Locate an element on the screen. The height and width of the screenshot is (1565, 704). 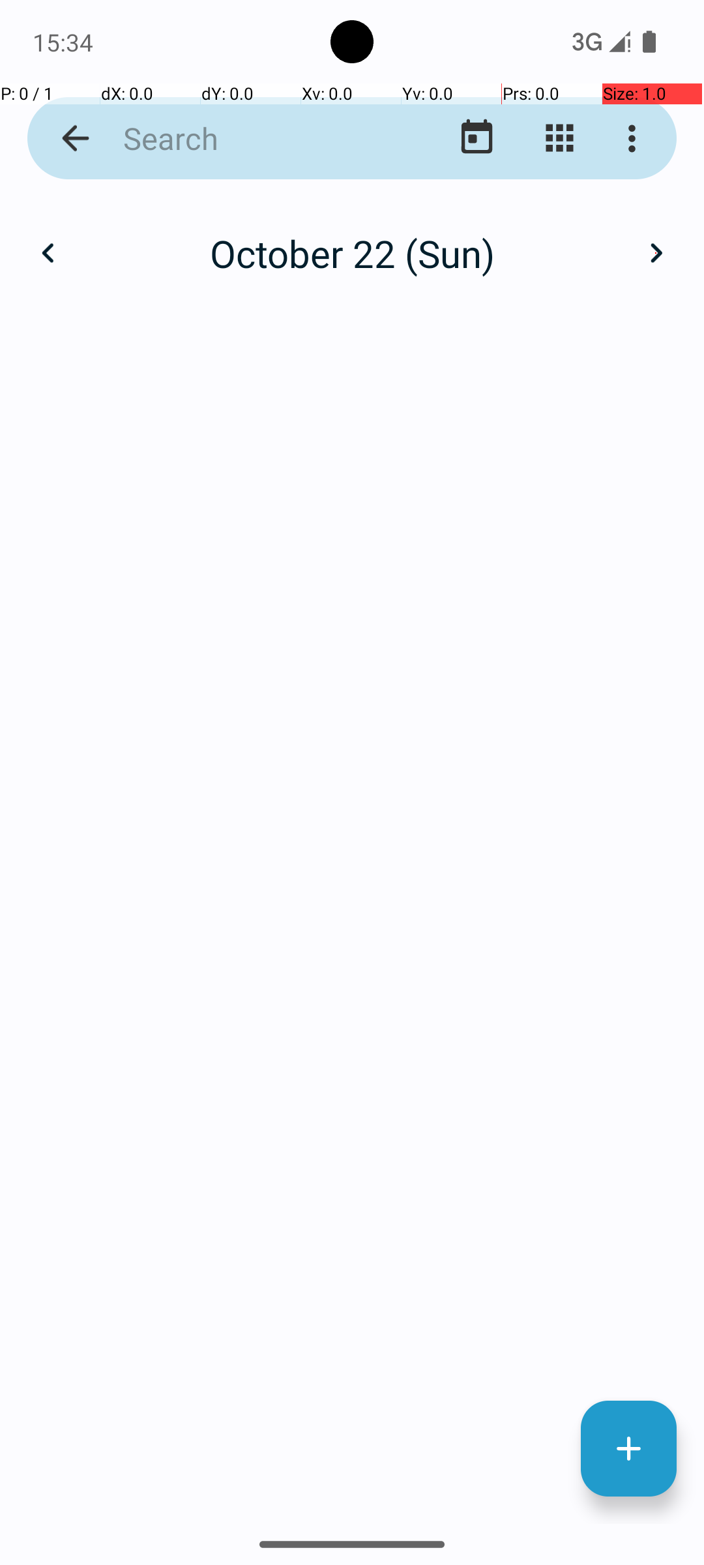
October 22 (Sun) is located at coordinates (352, 253).